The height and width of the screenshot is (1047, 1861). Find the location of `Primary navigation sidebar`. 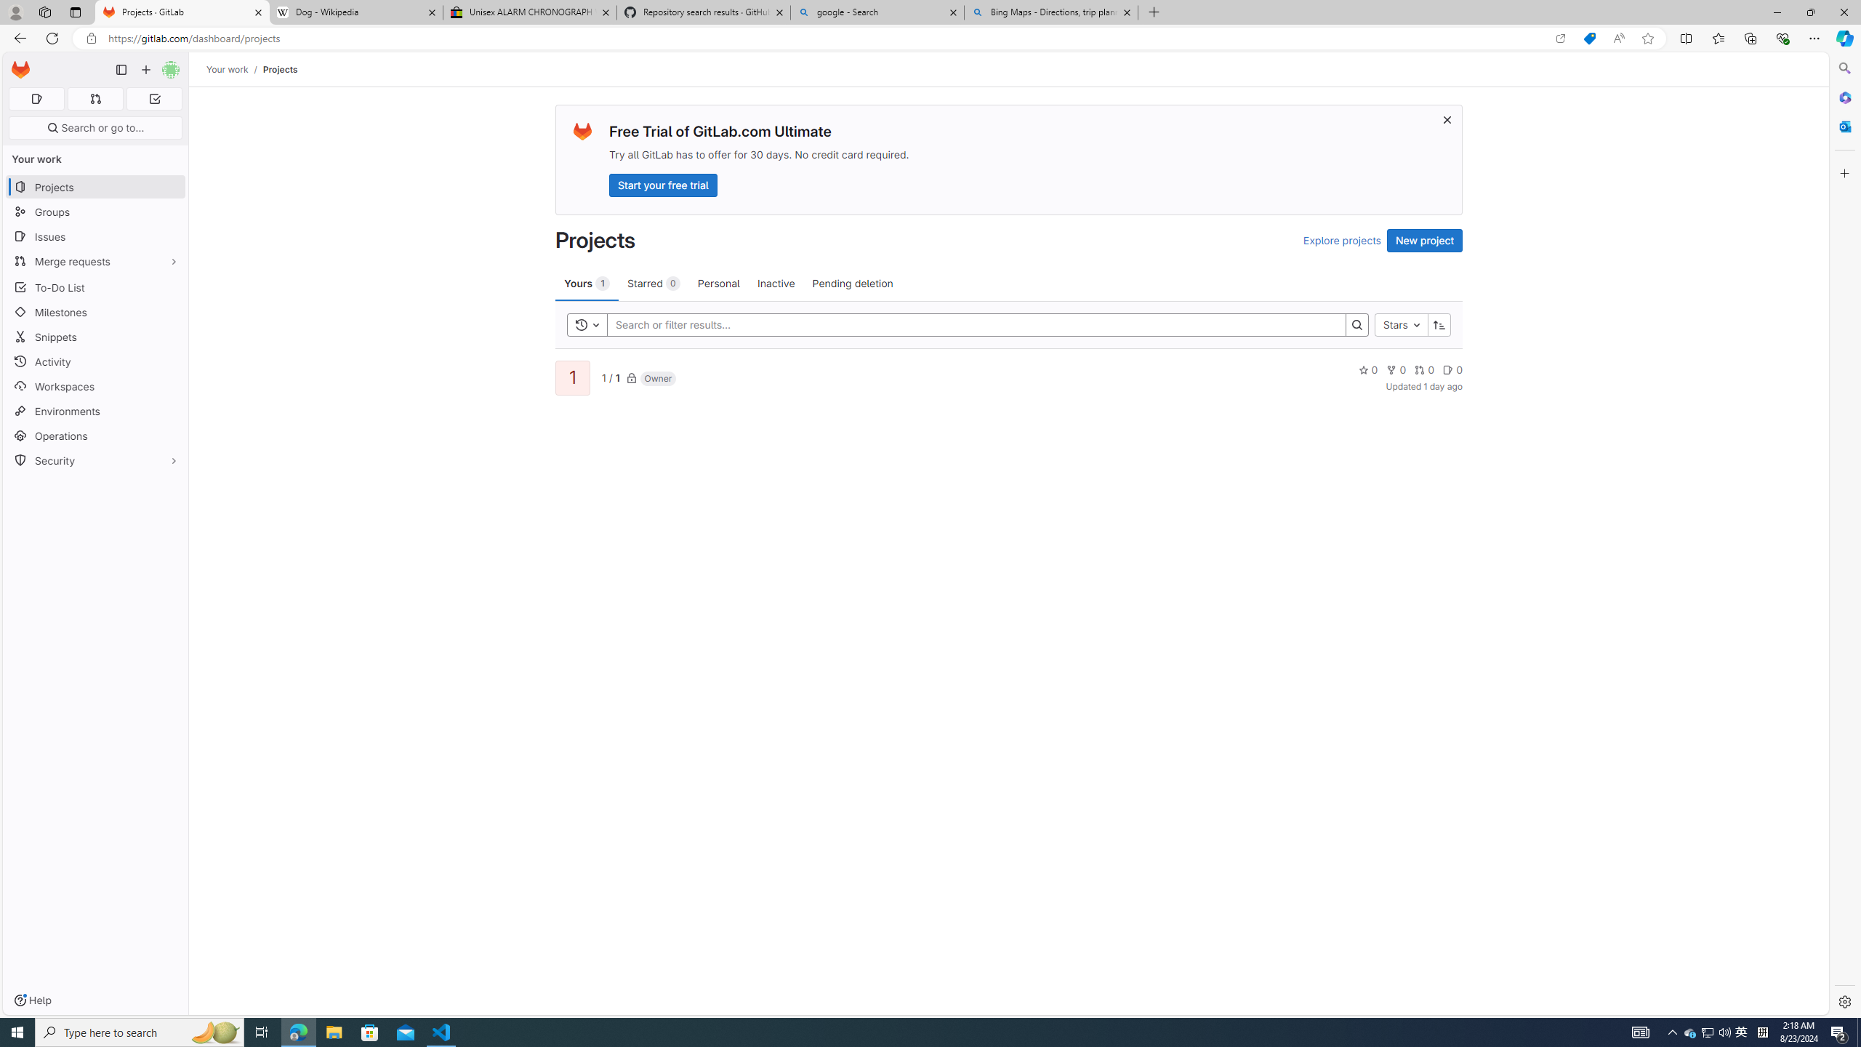

Primary navigation sidebar is located at coordinates (121, 70).